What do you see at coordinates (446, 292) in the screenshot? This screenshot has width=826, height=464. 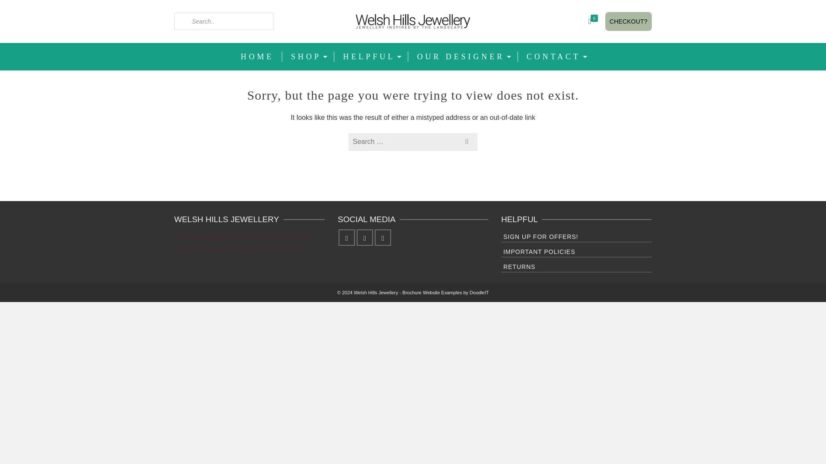 I see `Examples of brochure websites by DoodleIT` at bounding box center [446, 292].